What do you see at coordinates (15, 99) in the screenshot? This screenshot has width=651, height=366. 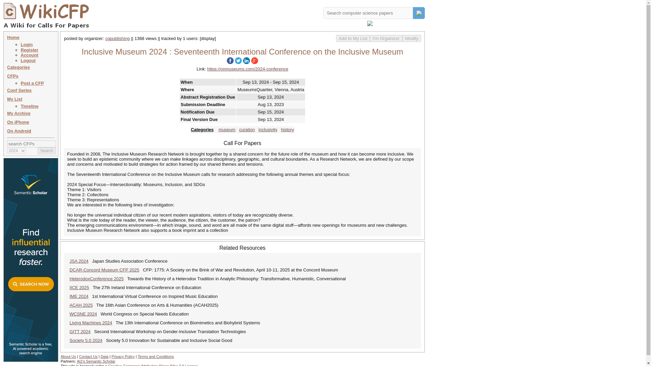 I see `My List` at bounding box center [15, 99].